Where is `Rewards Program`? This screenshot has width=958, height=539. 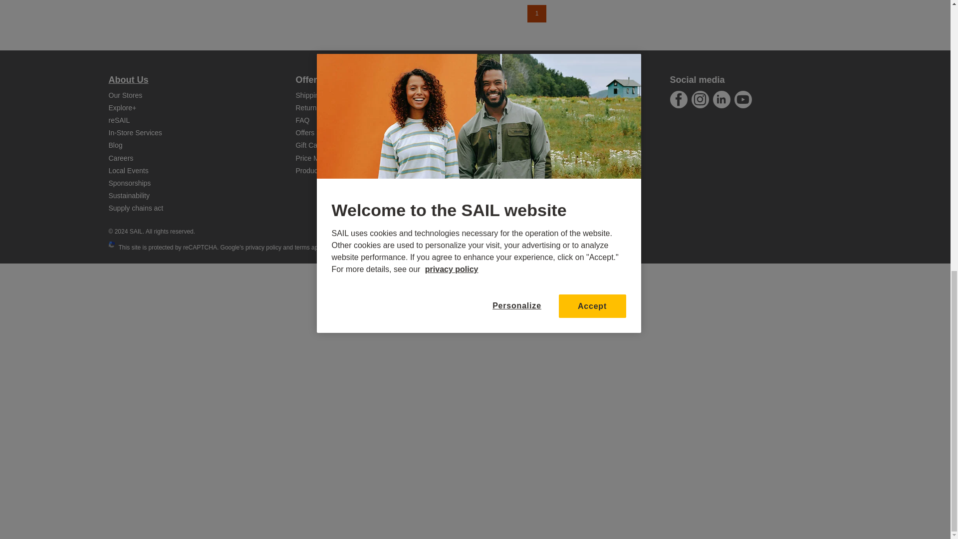
Rewards Program is located at coordinates (123, 108).